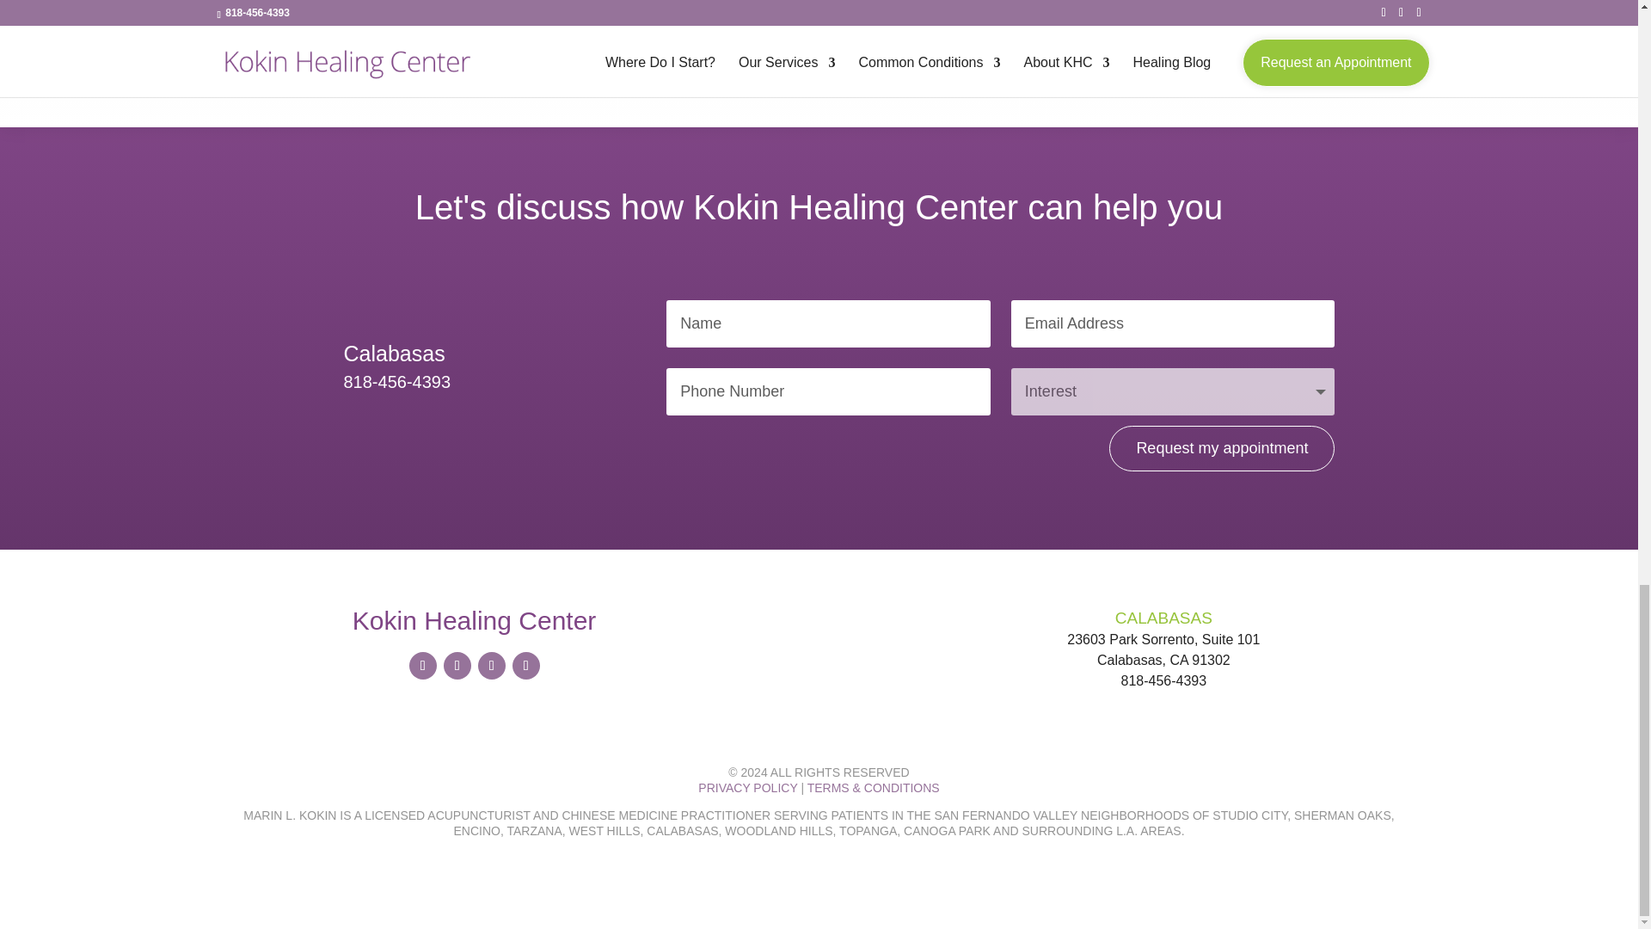 The image size is (1651, 929). What do you see at coordinates (492, 666) in the screenshot?
I see `Follow on Instagram` at bounding box center [492, 666].